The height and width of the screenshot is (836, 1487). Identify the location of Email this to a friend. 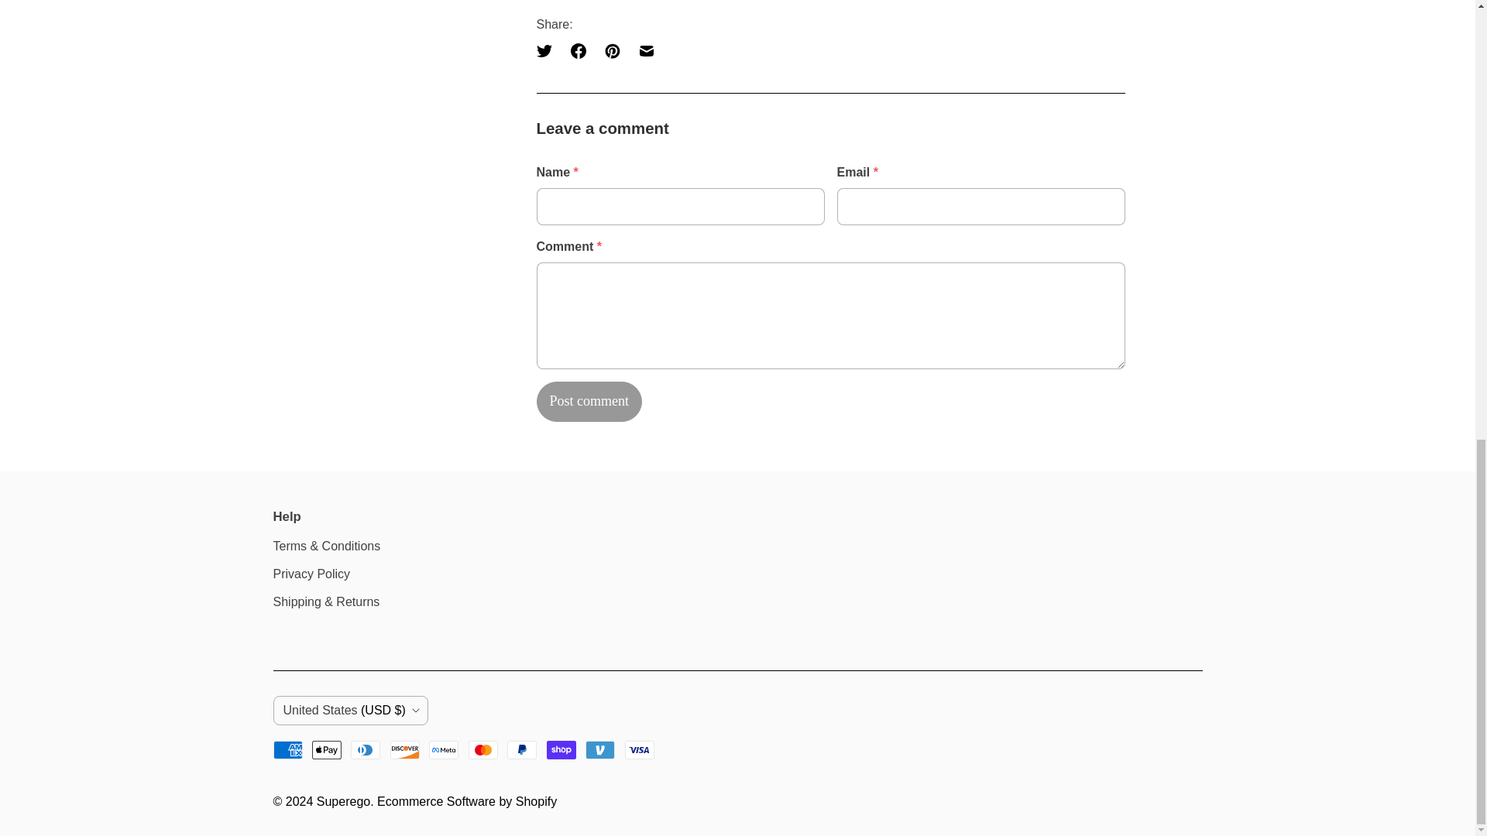
(646, 51).